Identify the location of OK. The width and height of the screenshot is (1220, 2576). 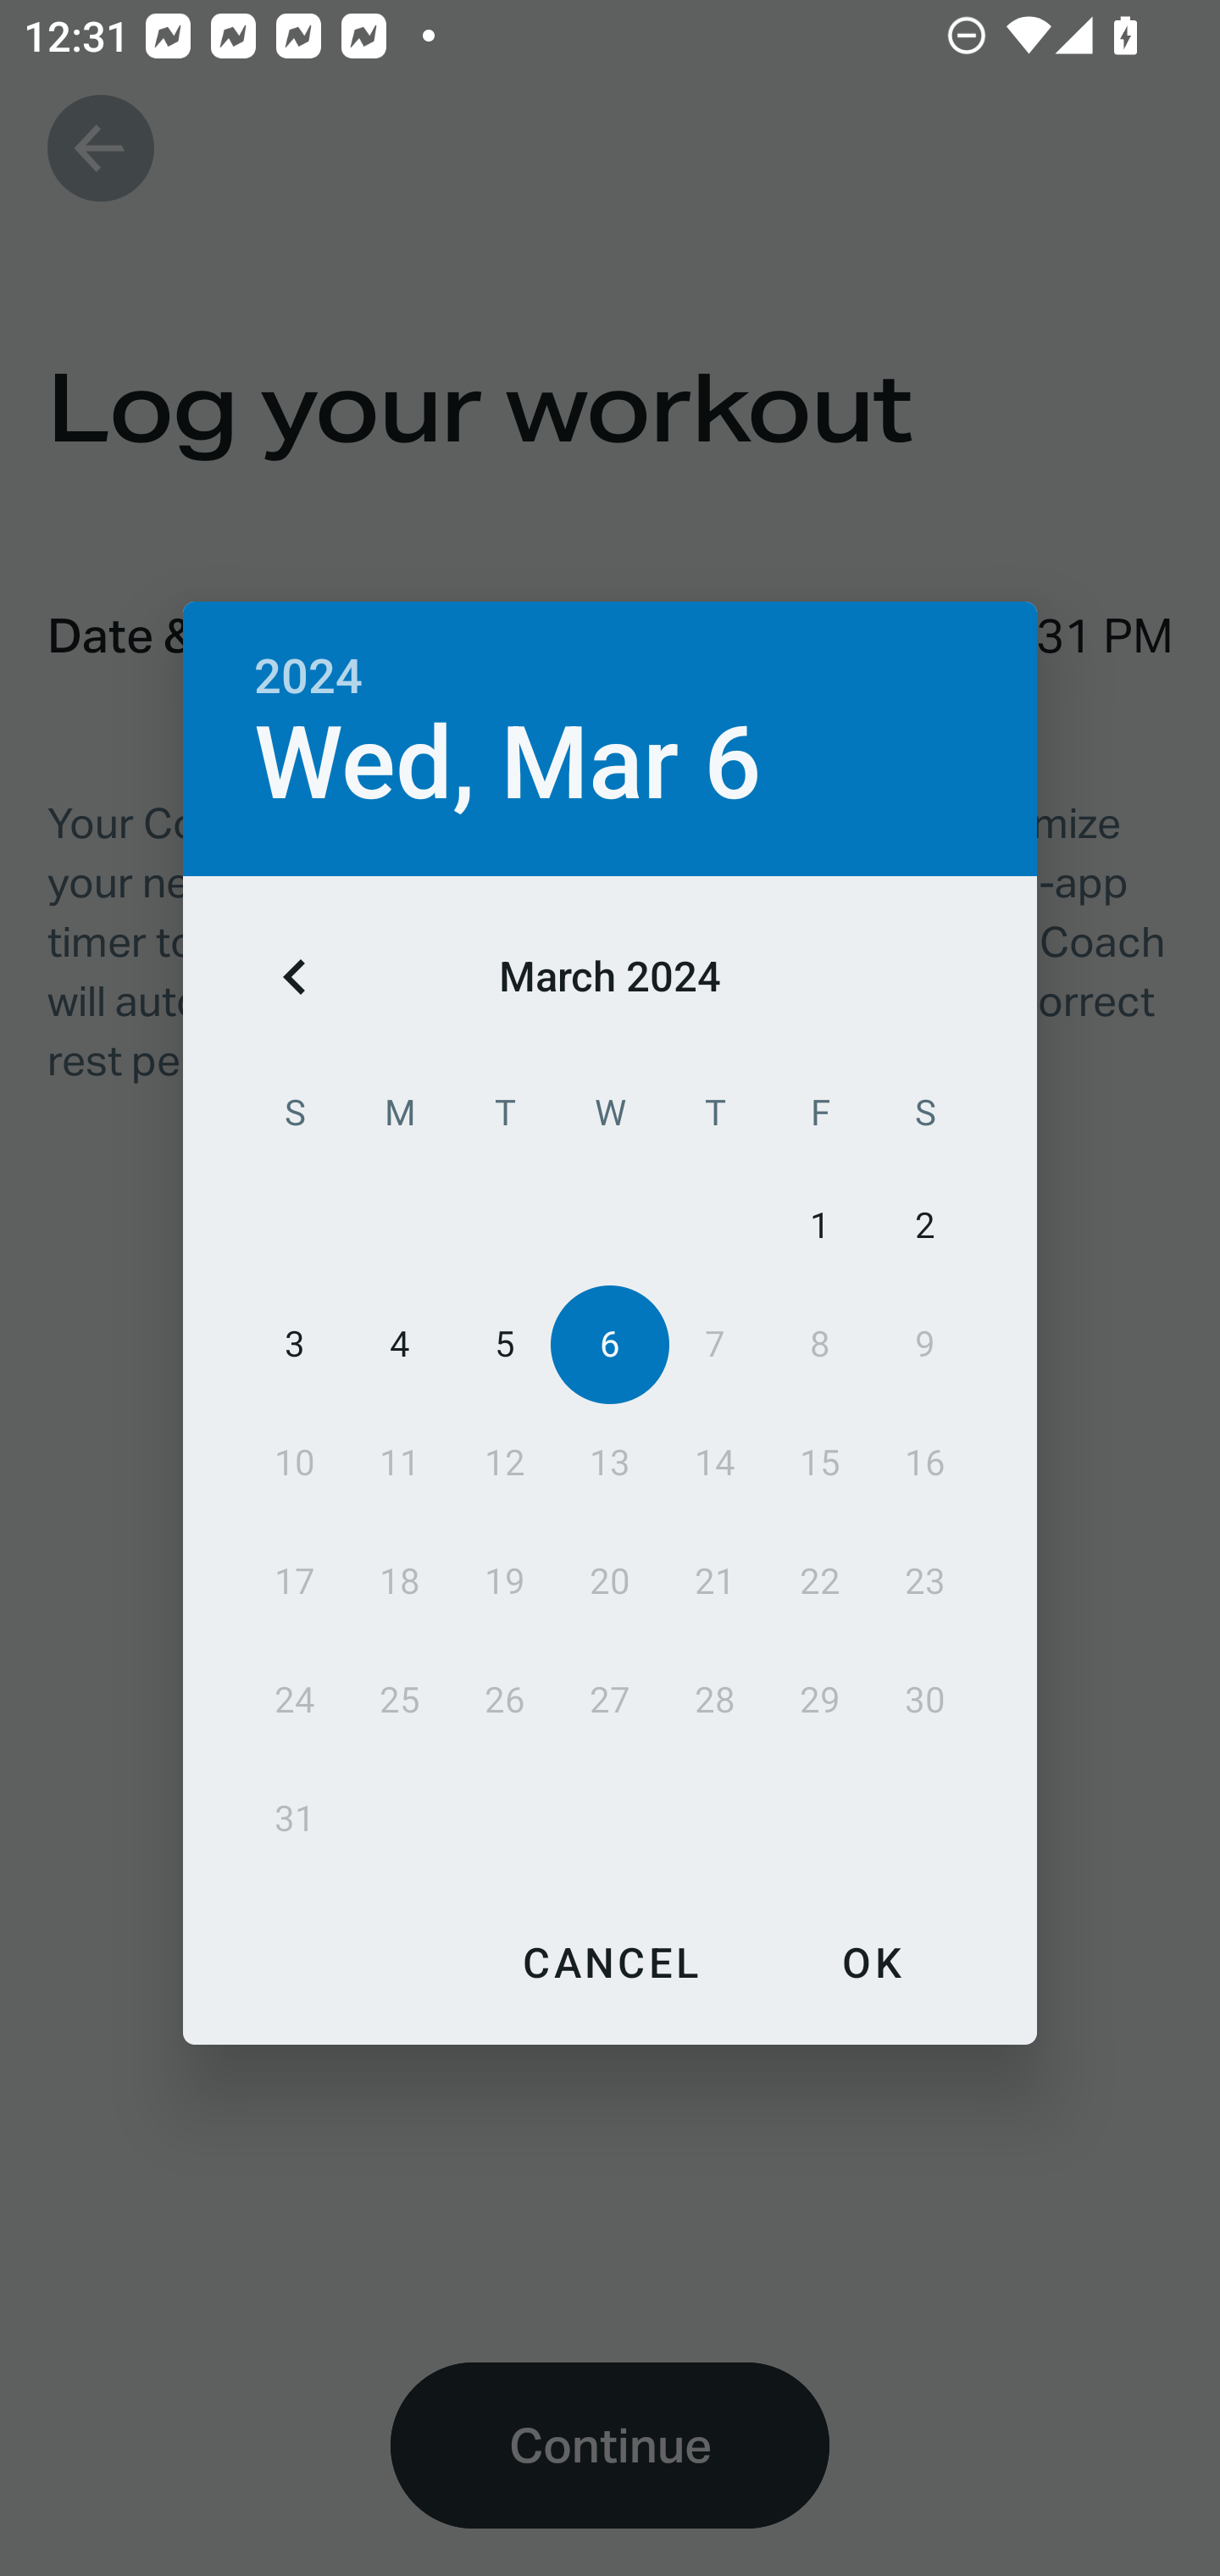
(871, 1961).